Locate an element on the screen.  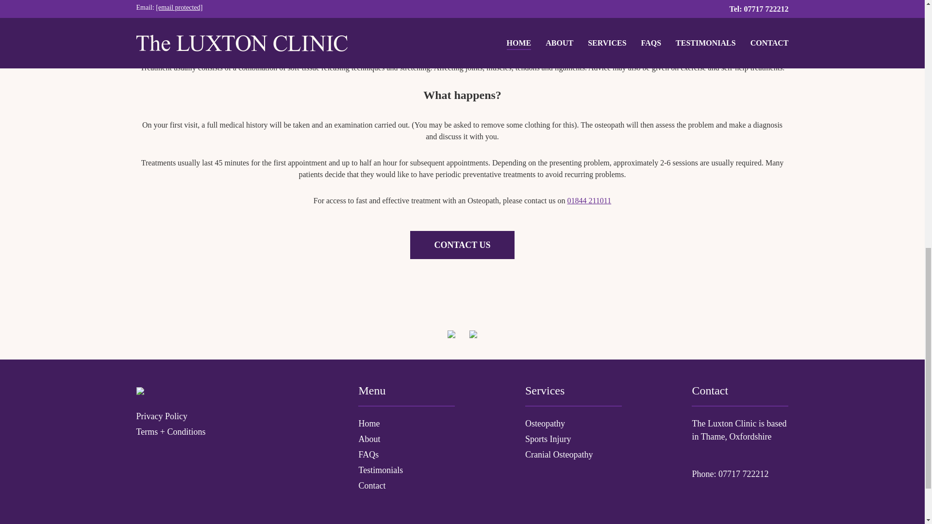
Home is located at coordinates (406, 423).